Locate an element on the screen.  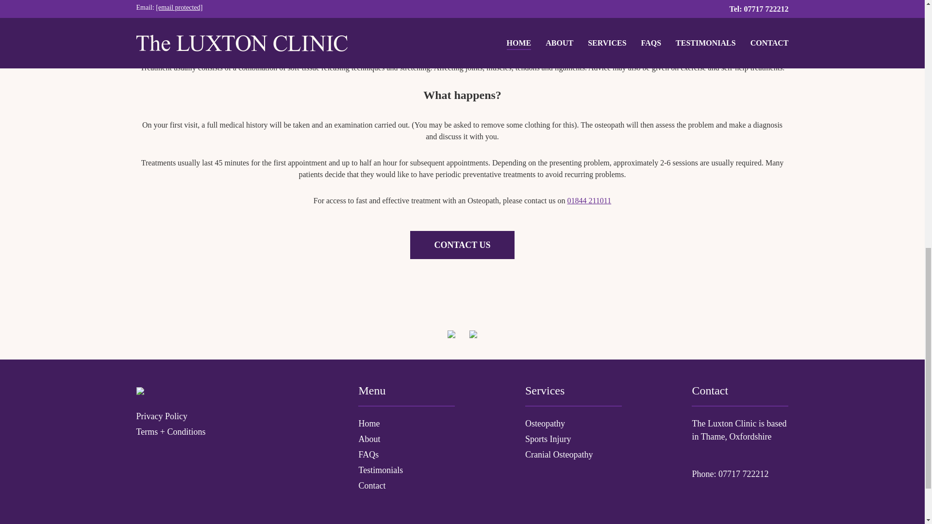
Home is located at coordinates (406, 423).